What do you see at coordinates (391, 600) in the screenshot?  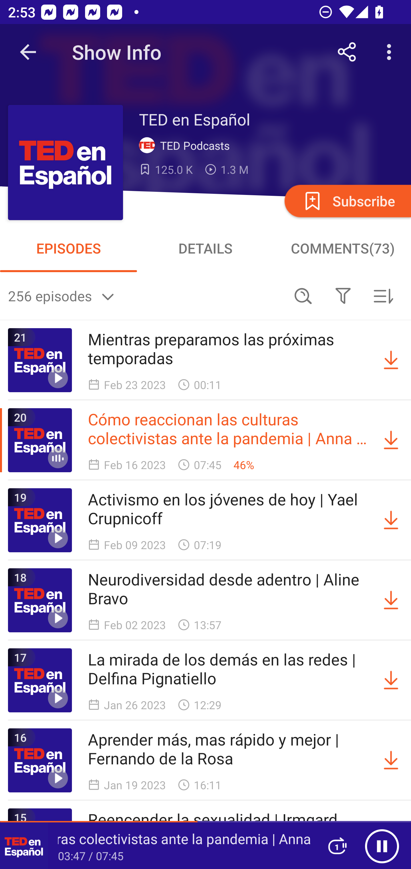 I see `Download` at bounding box center [391, 600].